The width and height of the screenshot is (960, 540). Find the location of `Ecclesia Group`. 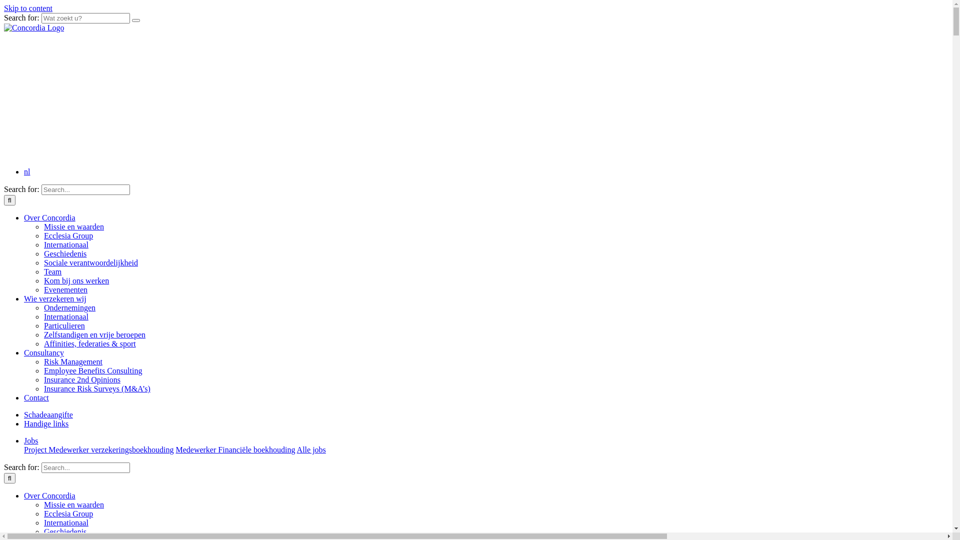

Ecclesia Group is located at coordinates (68, 514).